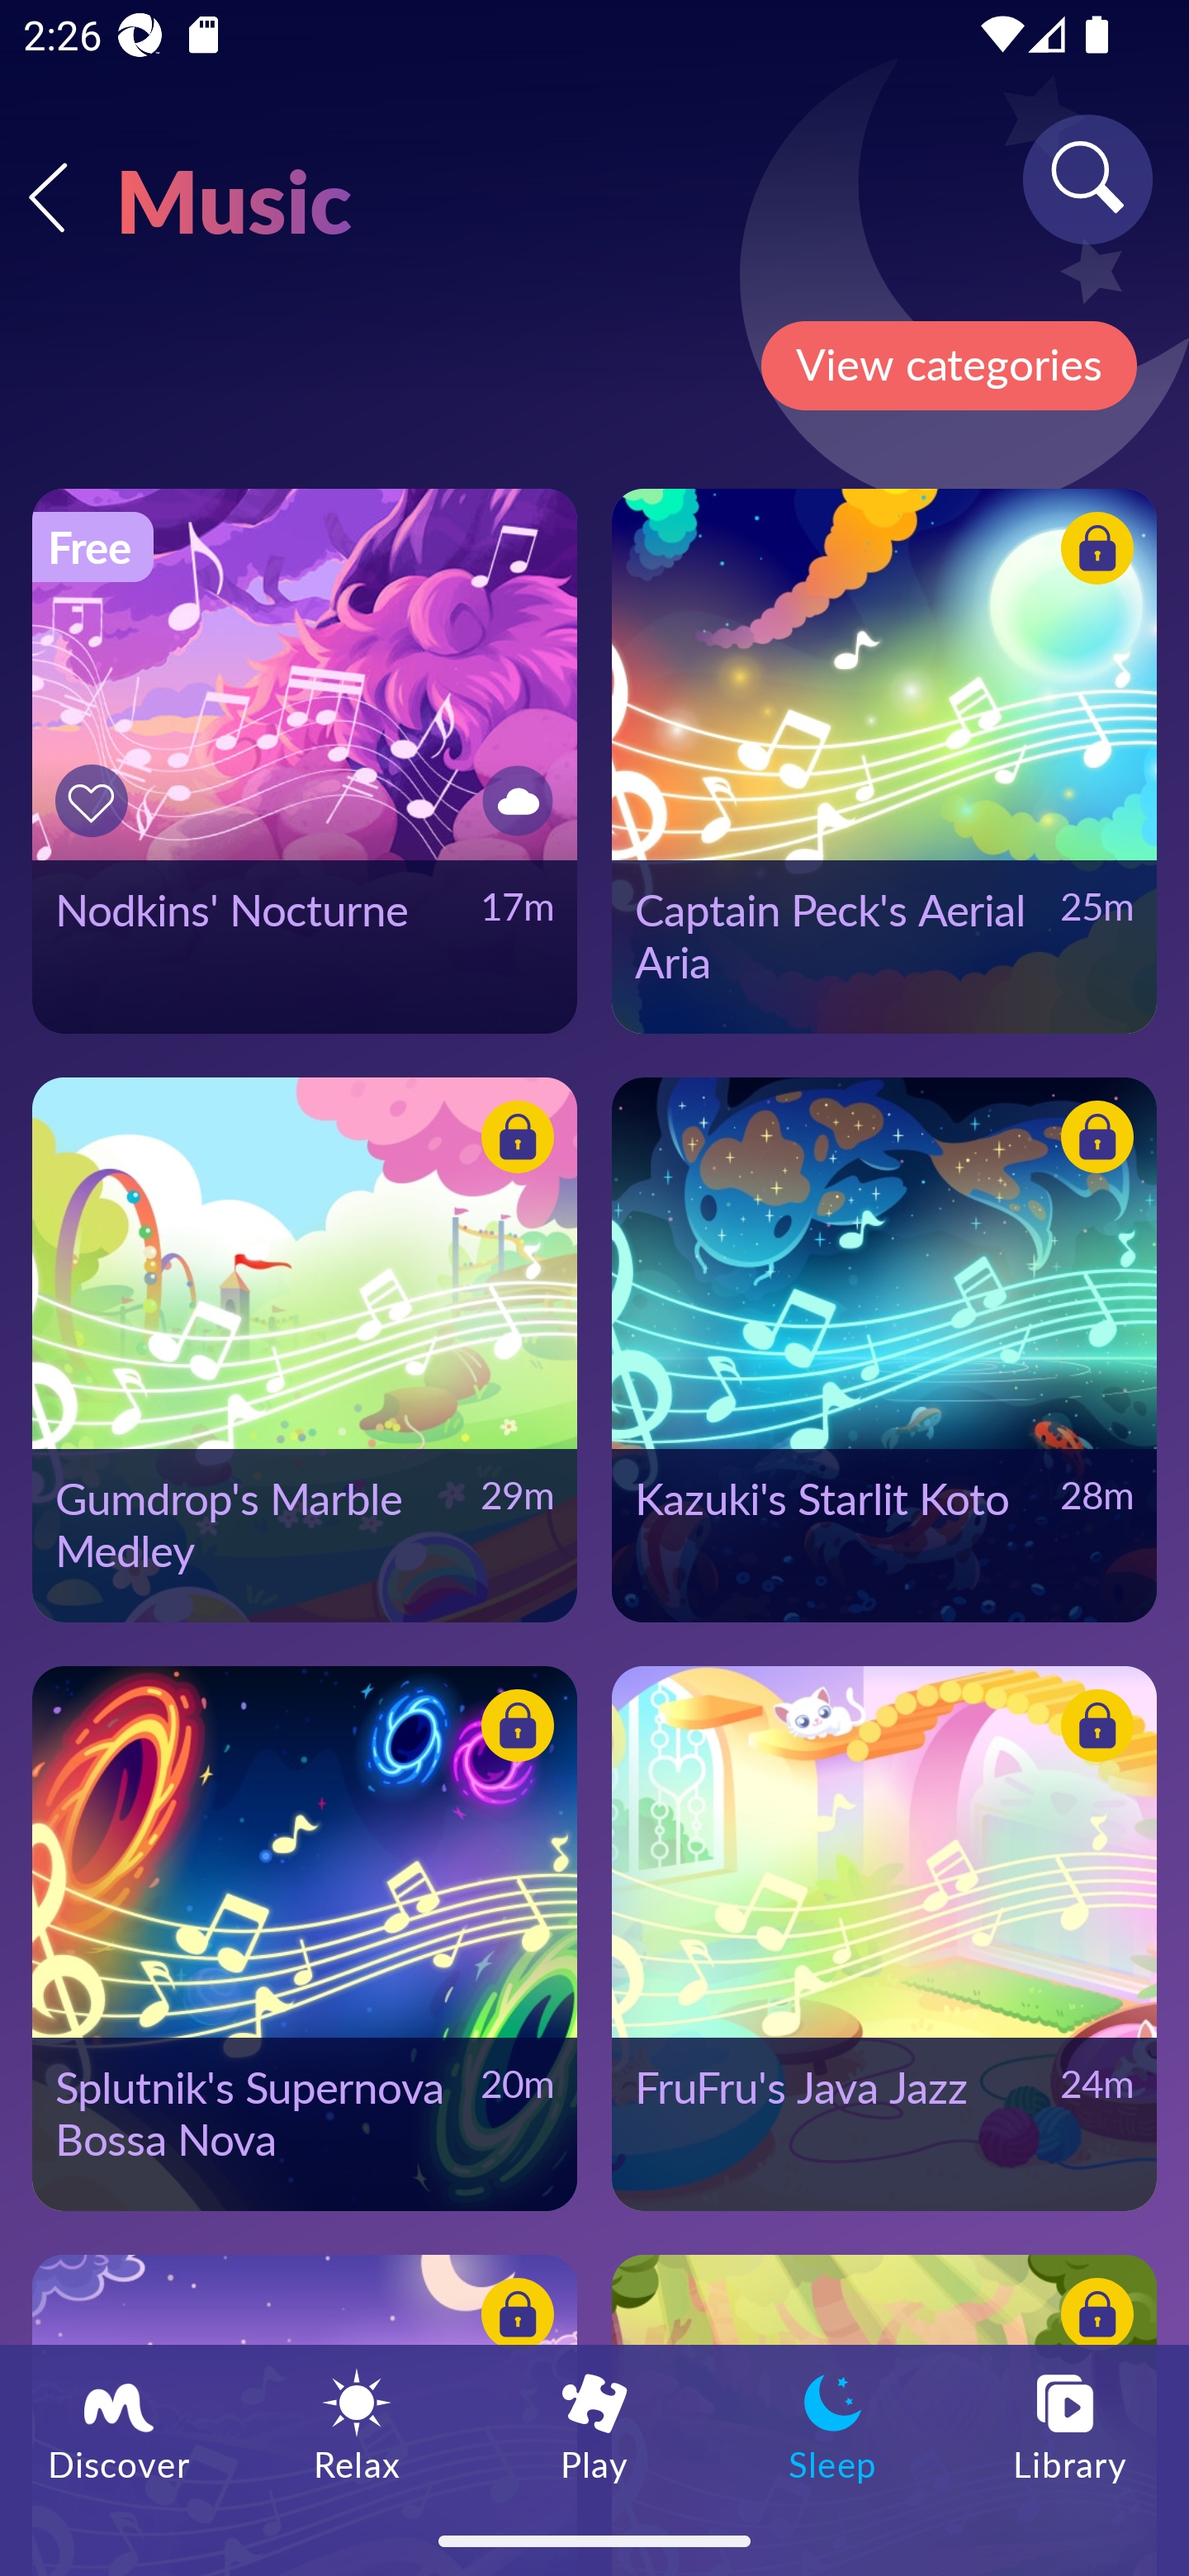 The width and height of the screenshot is (1189, 2576). Describe the element at coordinates (884, 1938) in the screenshot. I see `Featured Content Button FruFru's Java Jazz 24m` at that location.